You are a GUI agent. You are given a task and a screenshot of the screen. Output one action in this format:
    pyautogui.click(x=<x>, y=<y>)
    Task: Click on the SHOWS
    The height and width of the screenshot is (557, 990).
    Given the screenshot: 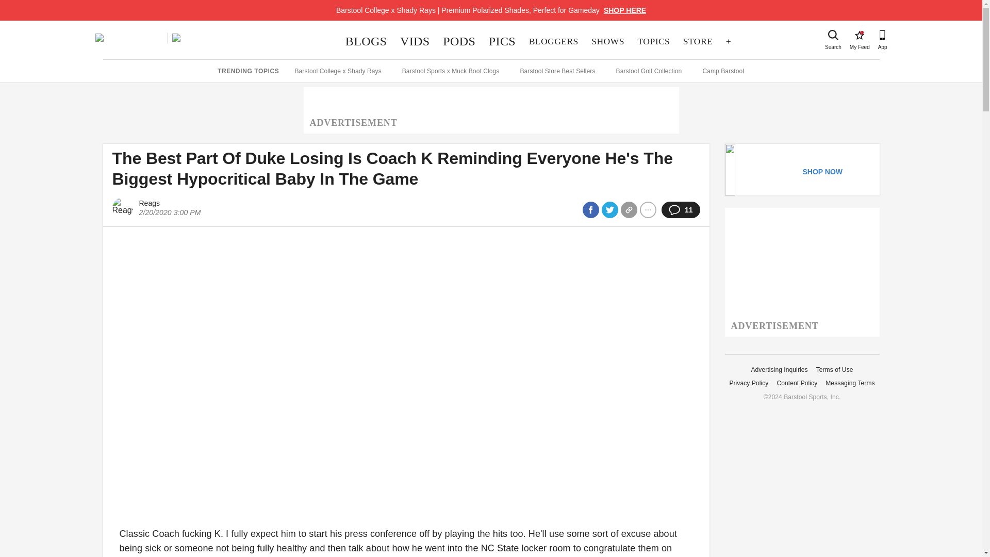 What is the action you would take?
    pyautogui.click(x=859, y=35)
    